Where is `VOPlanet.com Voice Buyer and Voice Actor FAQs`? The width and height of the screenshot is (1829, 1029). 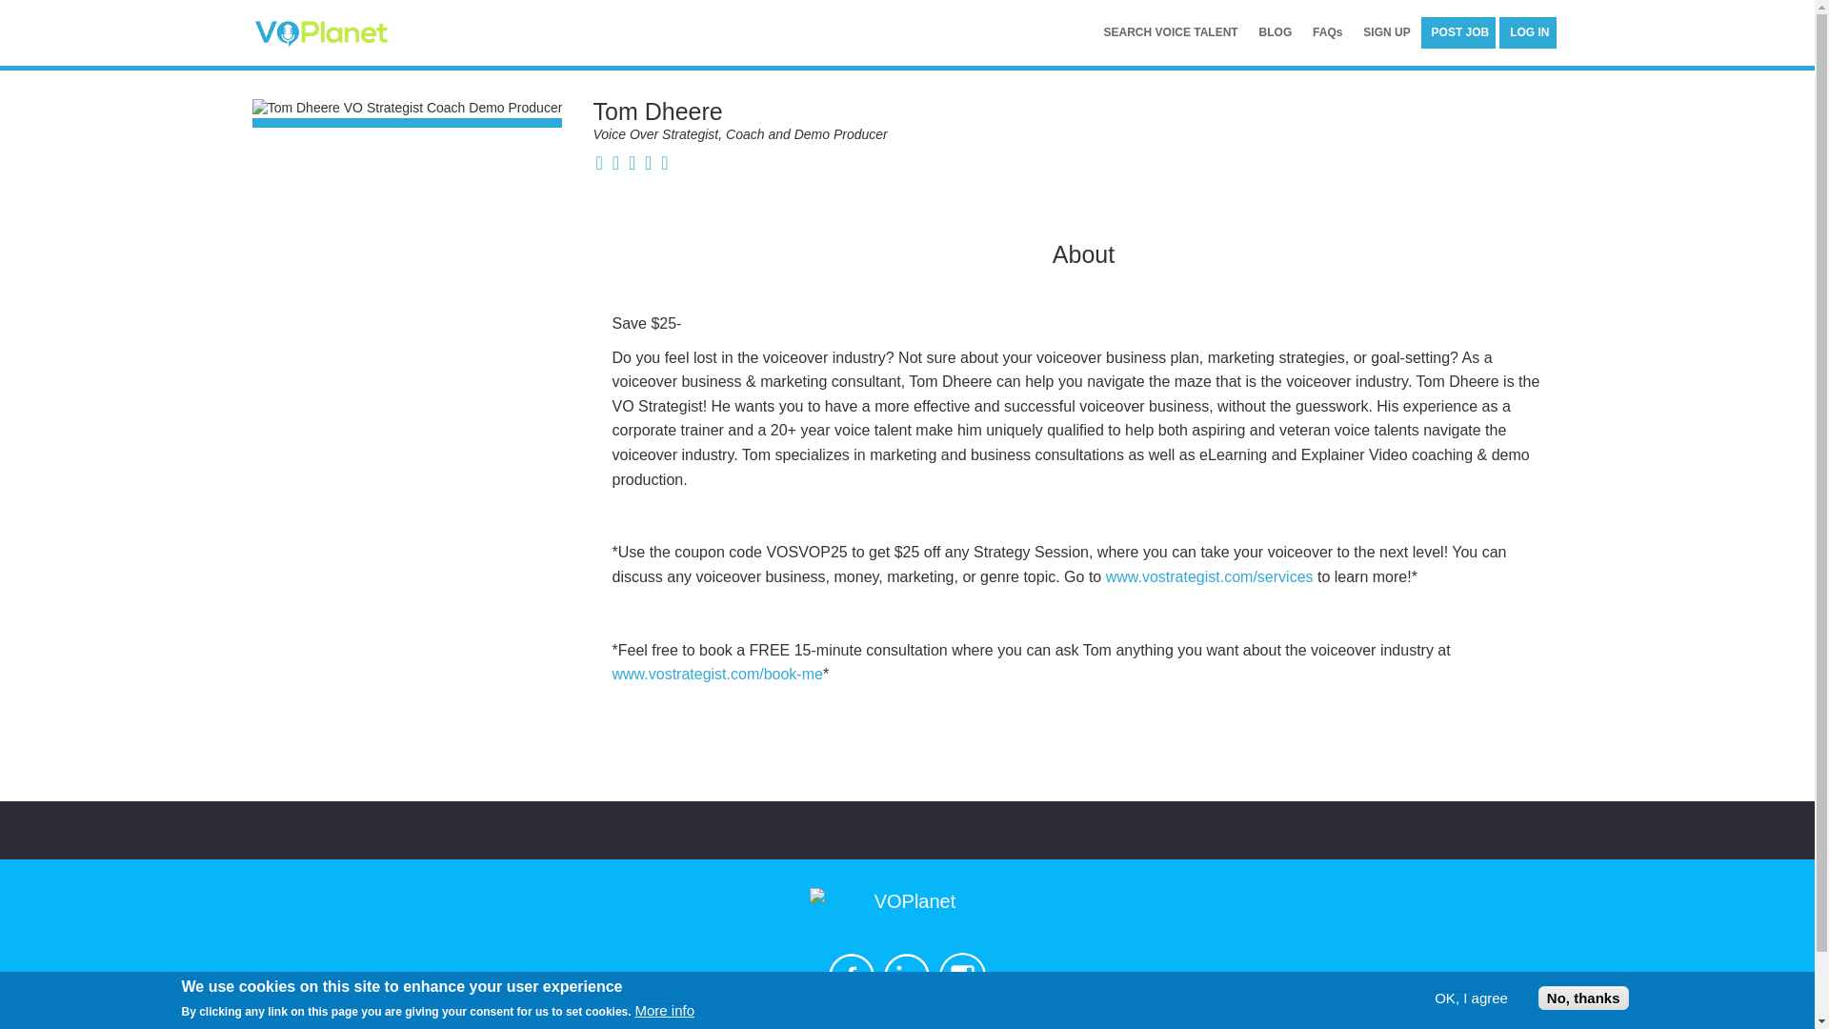
VOPlanet.com Voice Buyer and Voice Actor FAQs is located at coordinates (1327, 32).